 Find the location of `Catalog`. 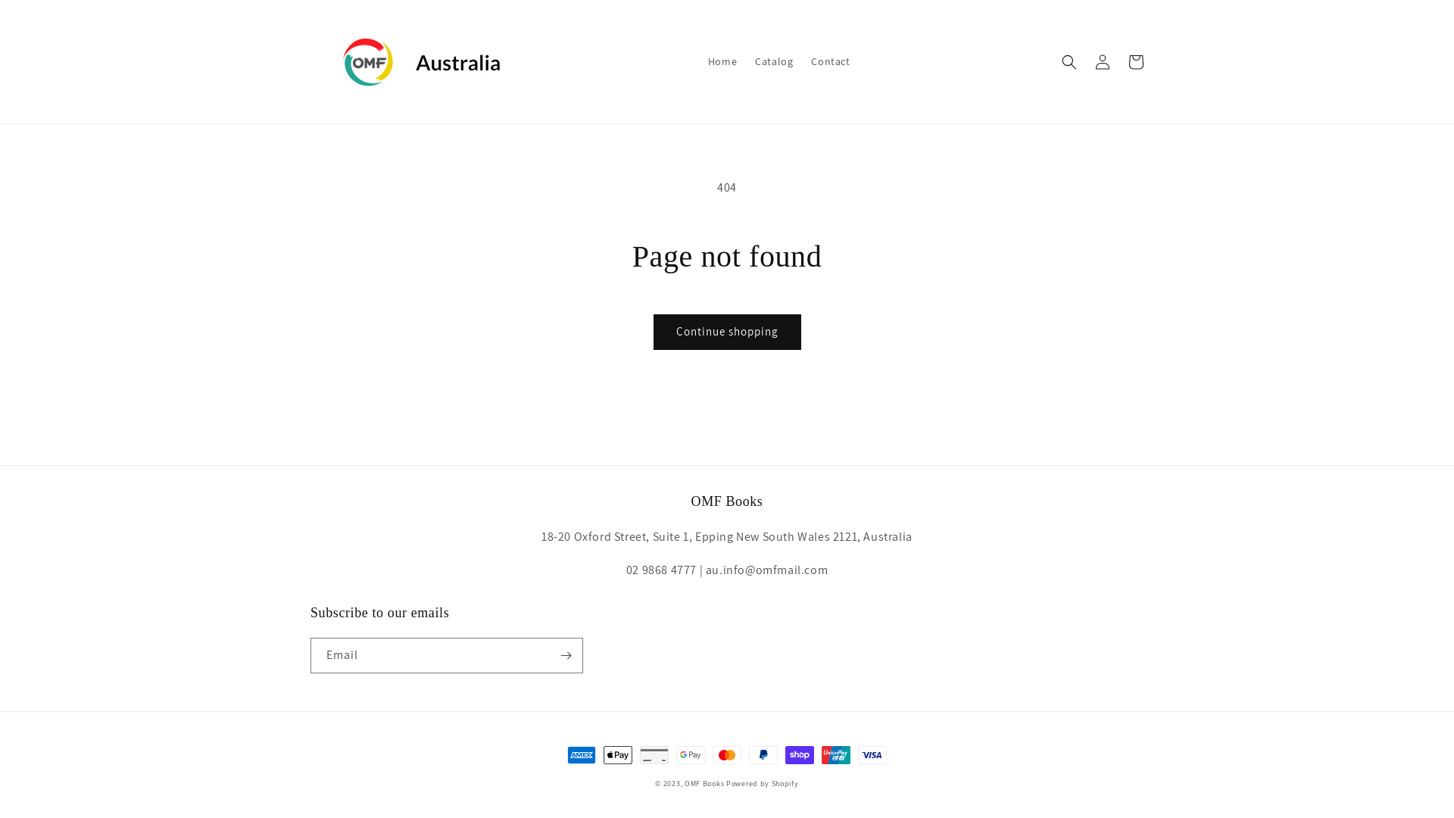

Catalog is located at coordinates (774, 61).